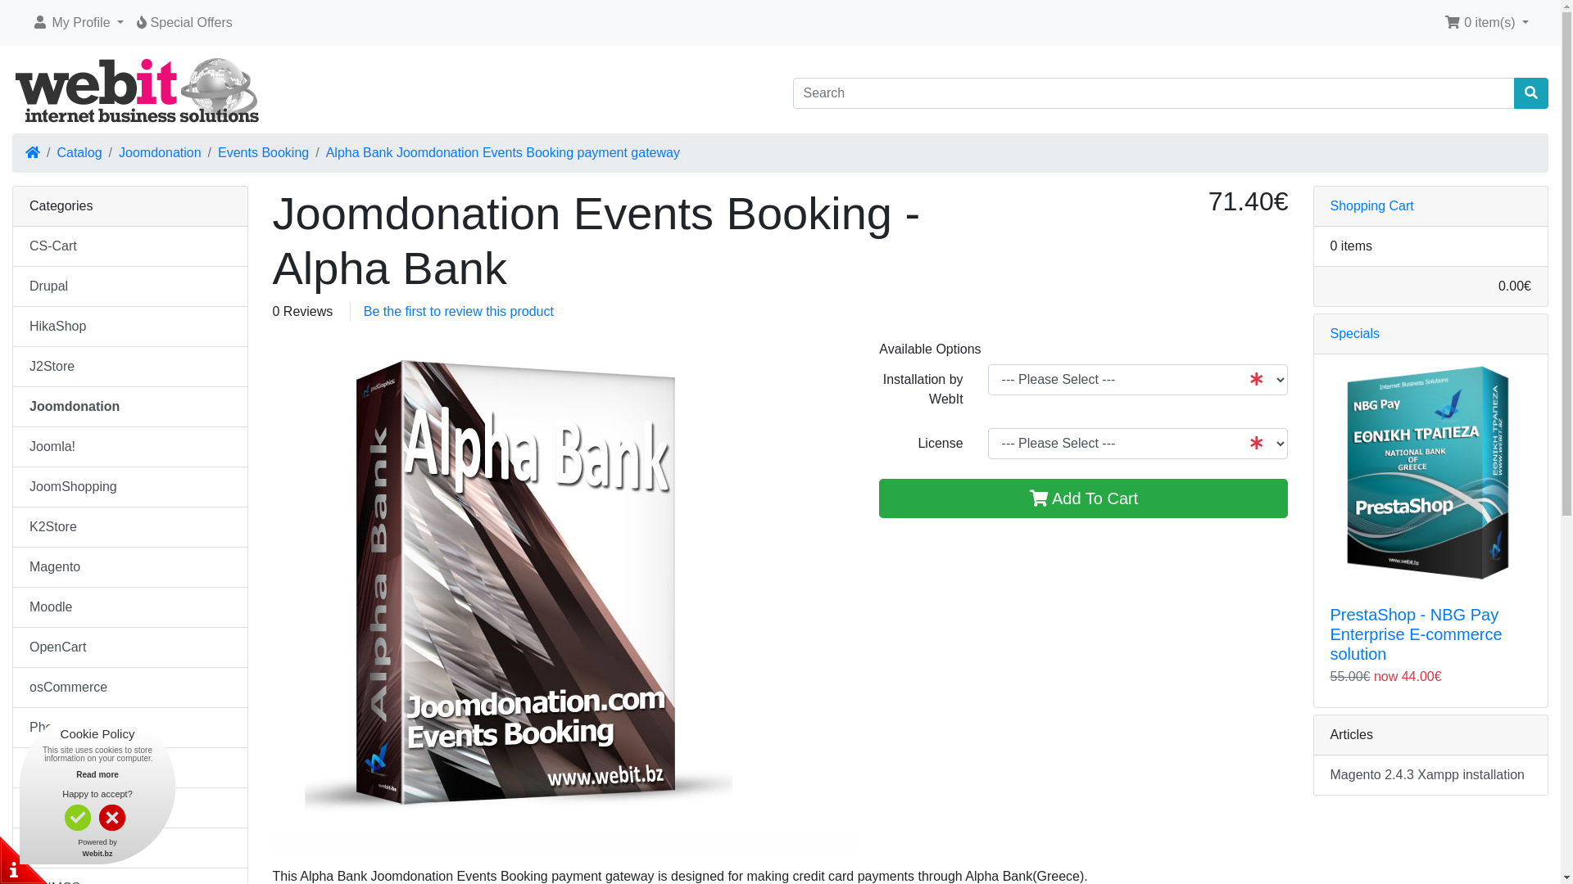 This screenshot has width=1573, height=884. I want to click on TomatoCart, so click(130, 809).